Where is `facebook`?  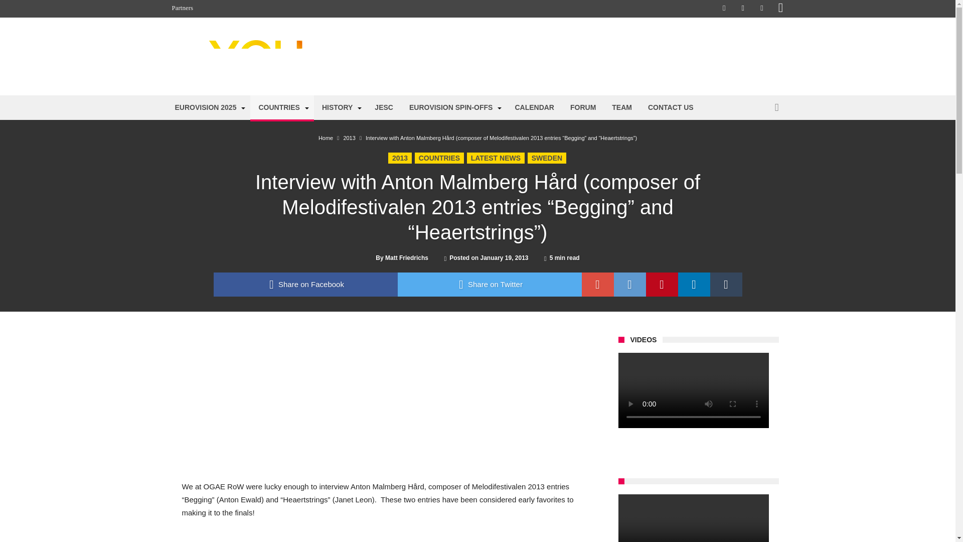
facebook is located at coordinates (305, 284).